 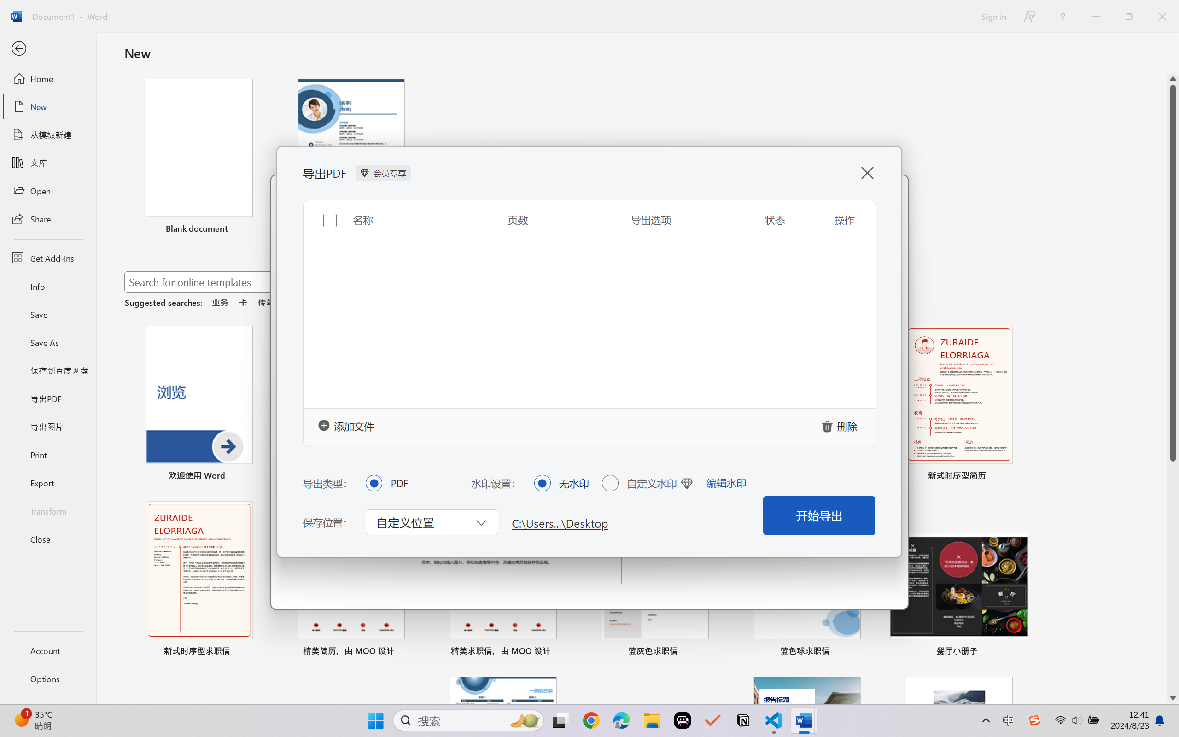 What do you see at coordinates (199, 158) in the screenshot?
I see `Blank document` at bounding box center [199, 158].